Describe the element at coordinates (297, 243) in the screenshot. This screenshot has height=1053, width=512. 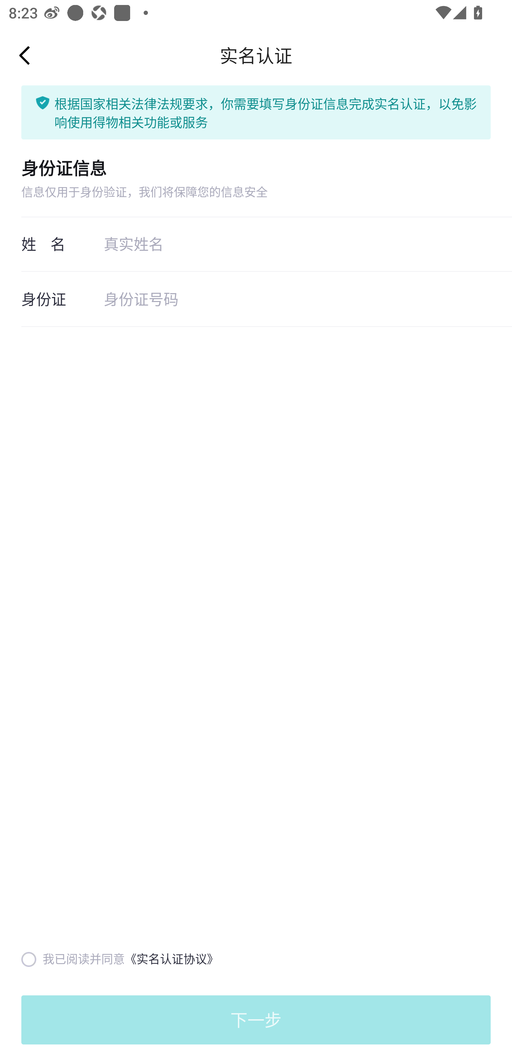
I see `真实姓名` at that location.